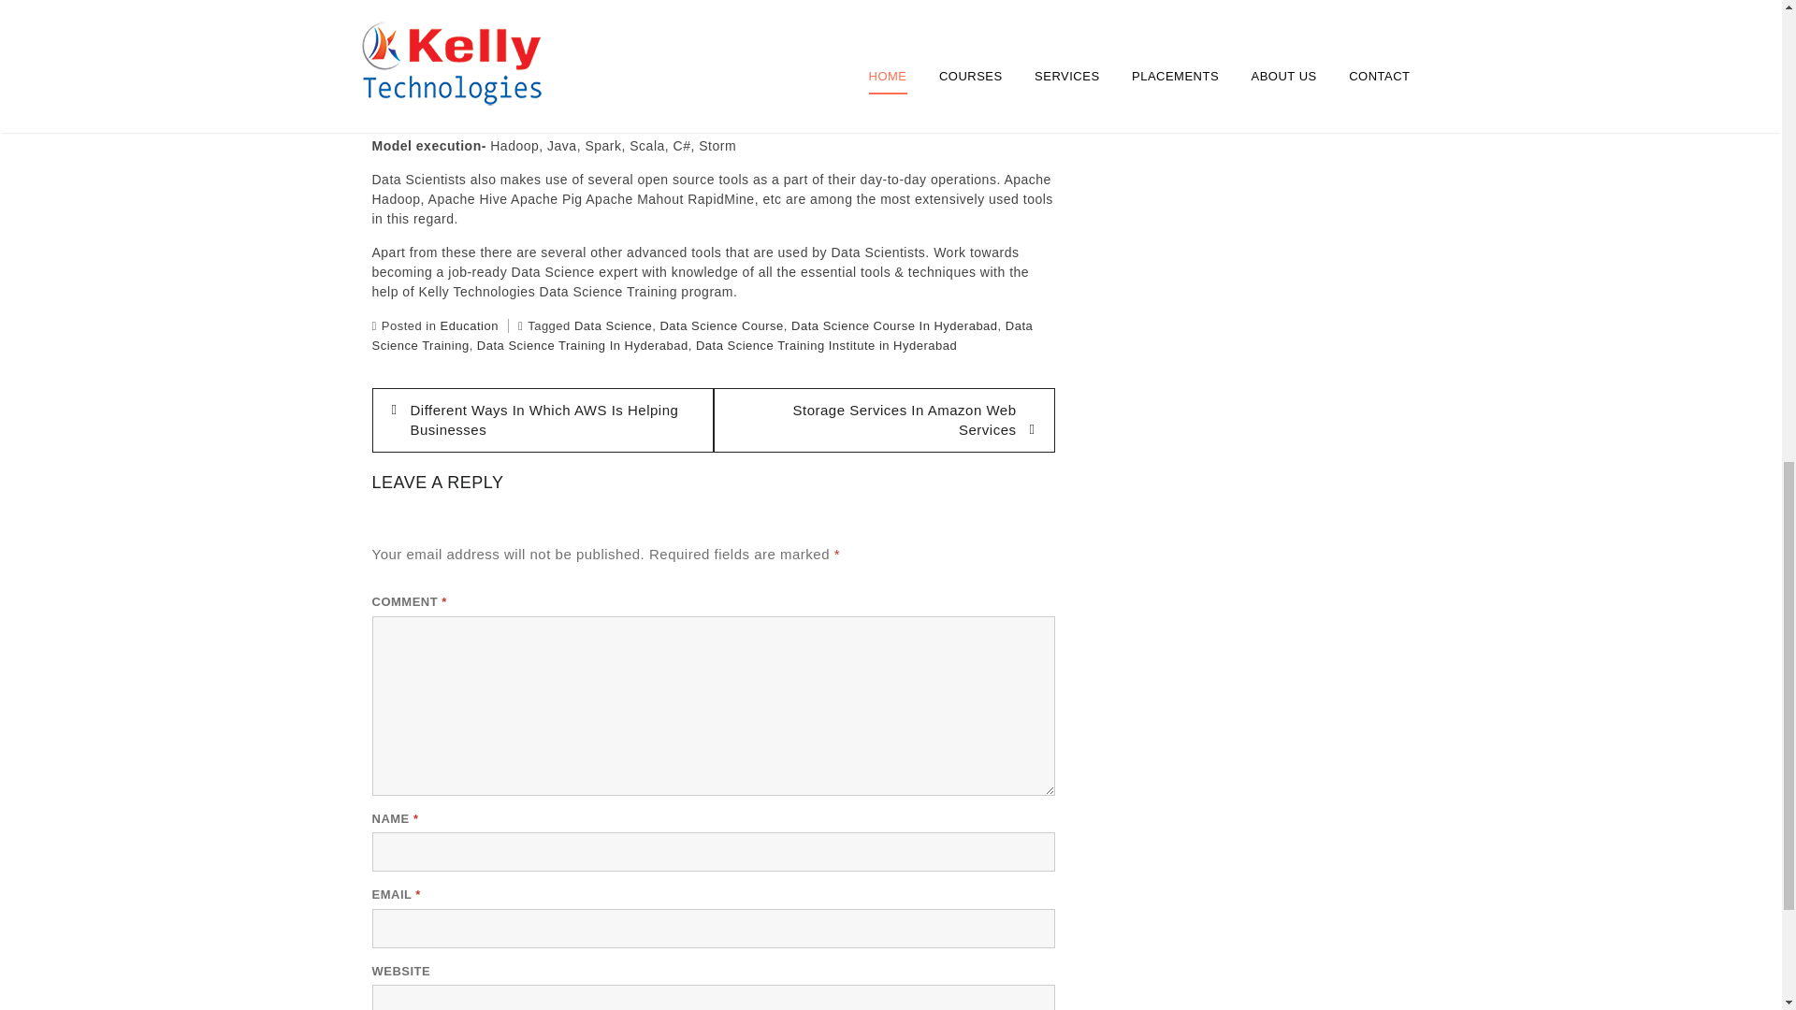  What do you see at coordinates (894, 325) in the screenshot?
I see `Data Science Course In Hyderabad` at bounding box center [894, 325].